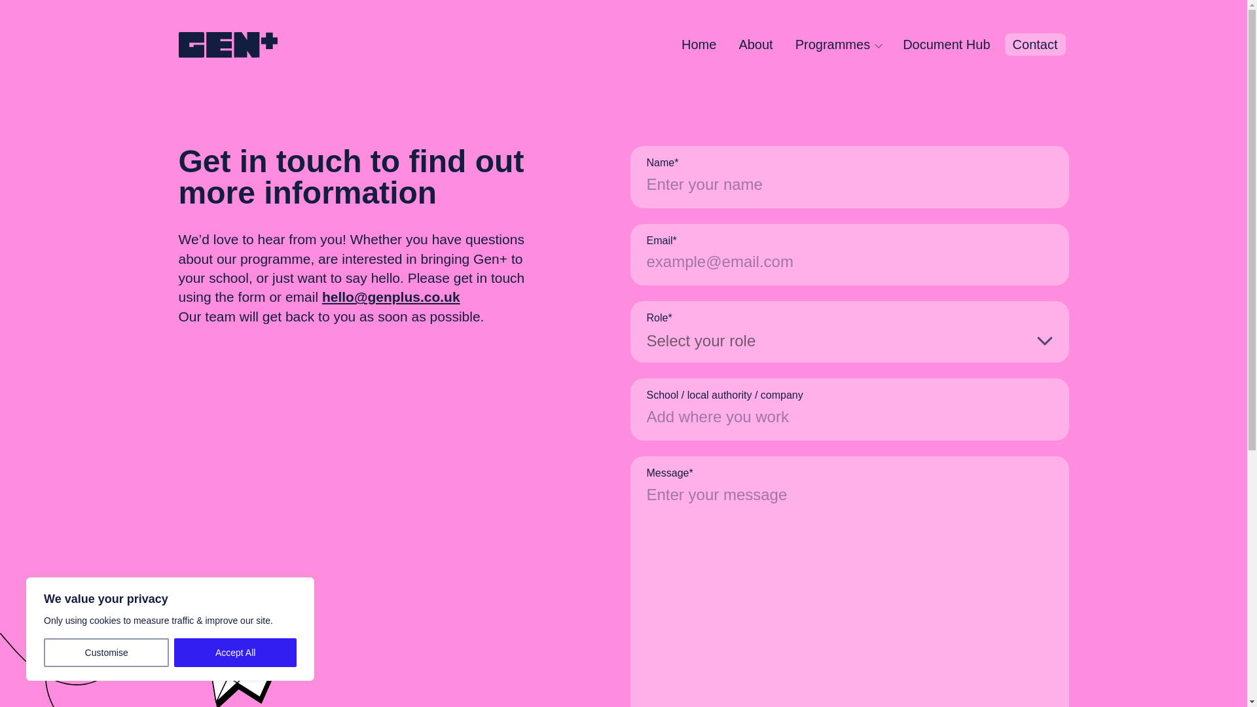 This screenshot has width=1257, height=707. Describe the element at coordinates (1035, 45) in the screenshot. I see `Contact` at that location.